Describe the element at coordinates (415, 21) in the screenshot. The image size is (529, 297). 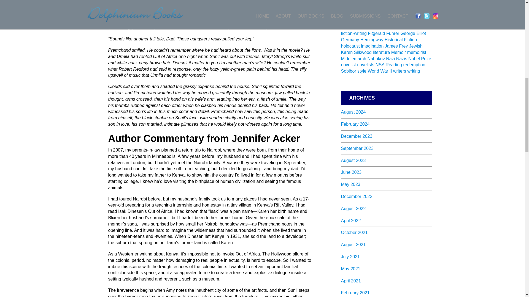
I see `Dostoyevsky` at that location.